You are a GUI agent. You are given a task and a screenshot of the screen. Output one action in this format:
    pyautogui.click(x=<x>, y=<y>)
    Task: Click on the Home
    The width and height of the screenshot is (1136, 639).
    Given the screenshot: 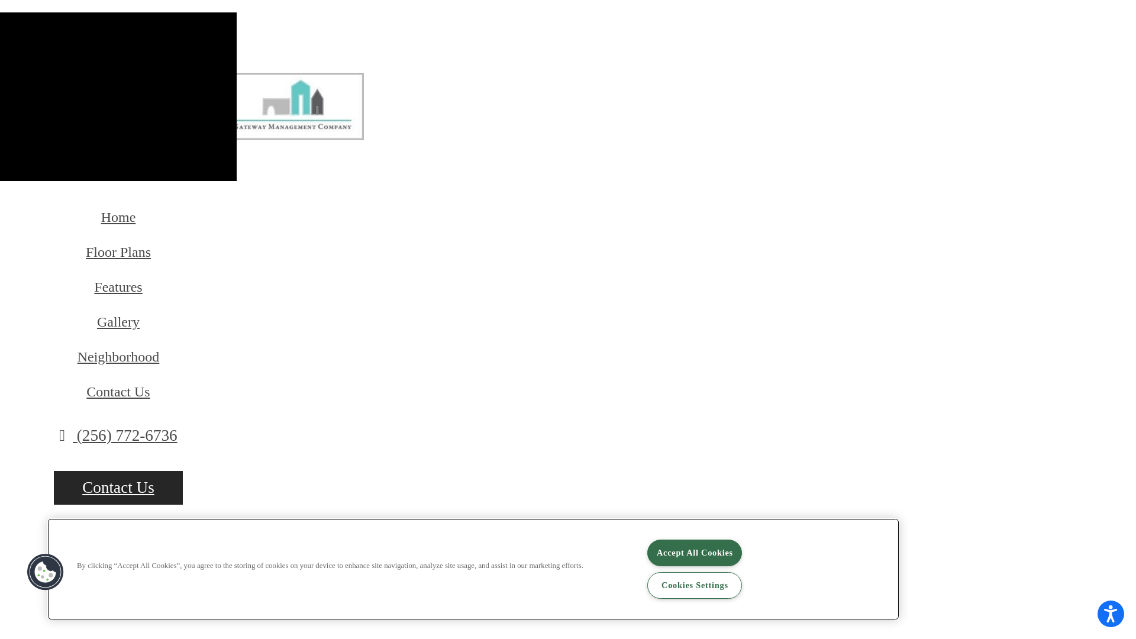 What is the action you would take?
    pyautogui.click(x=118, y=218)
    